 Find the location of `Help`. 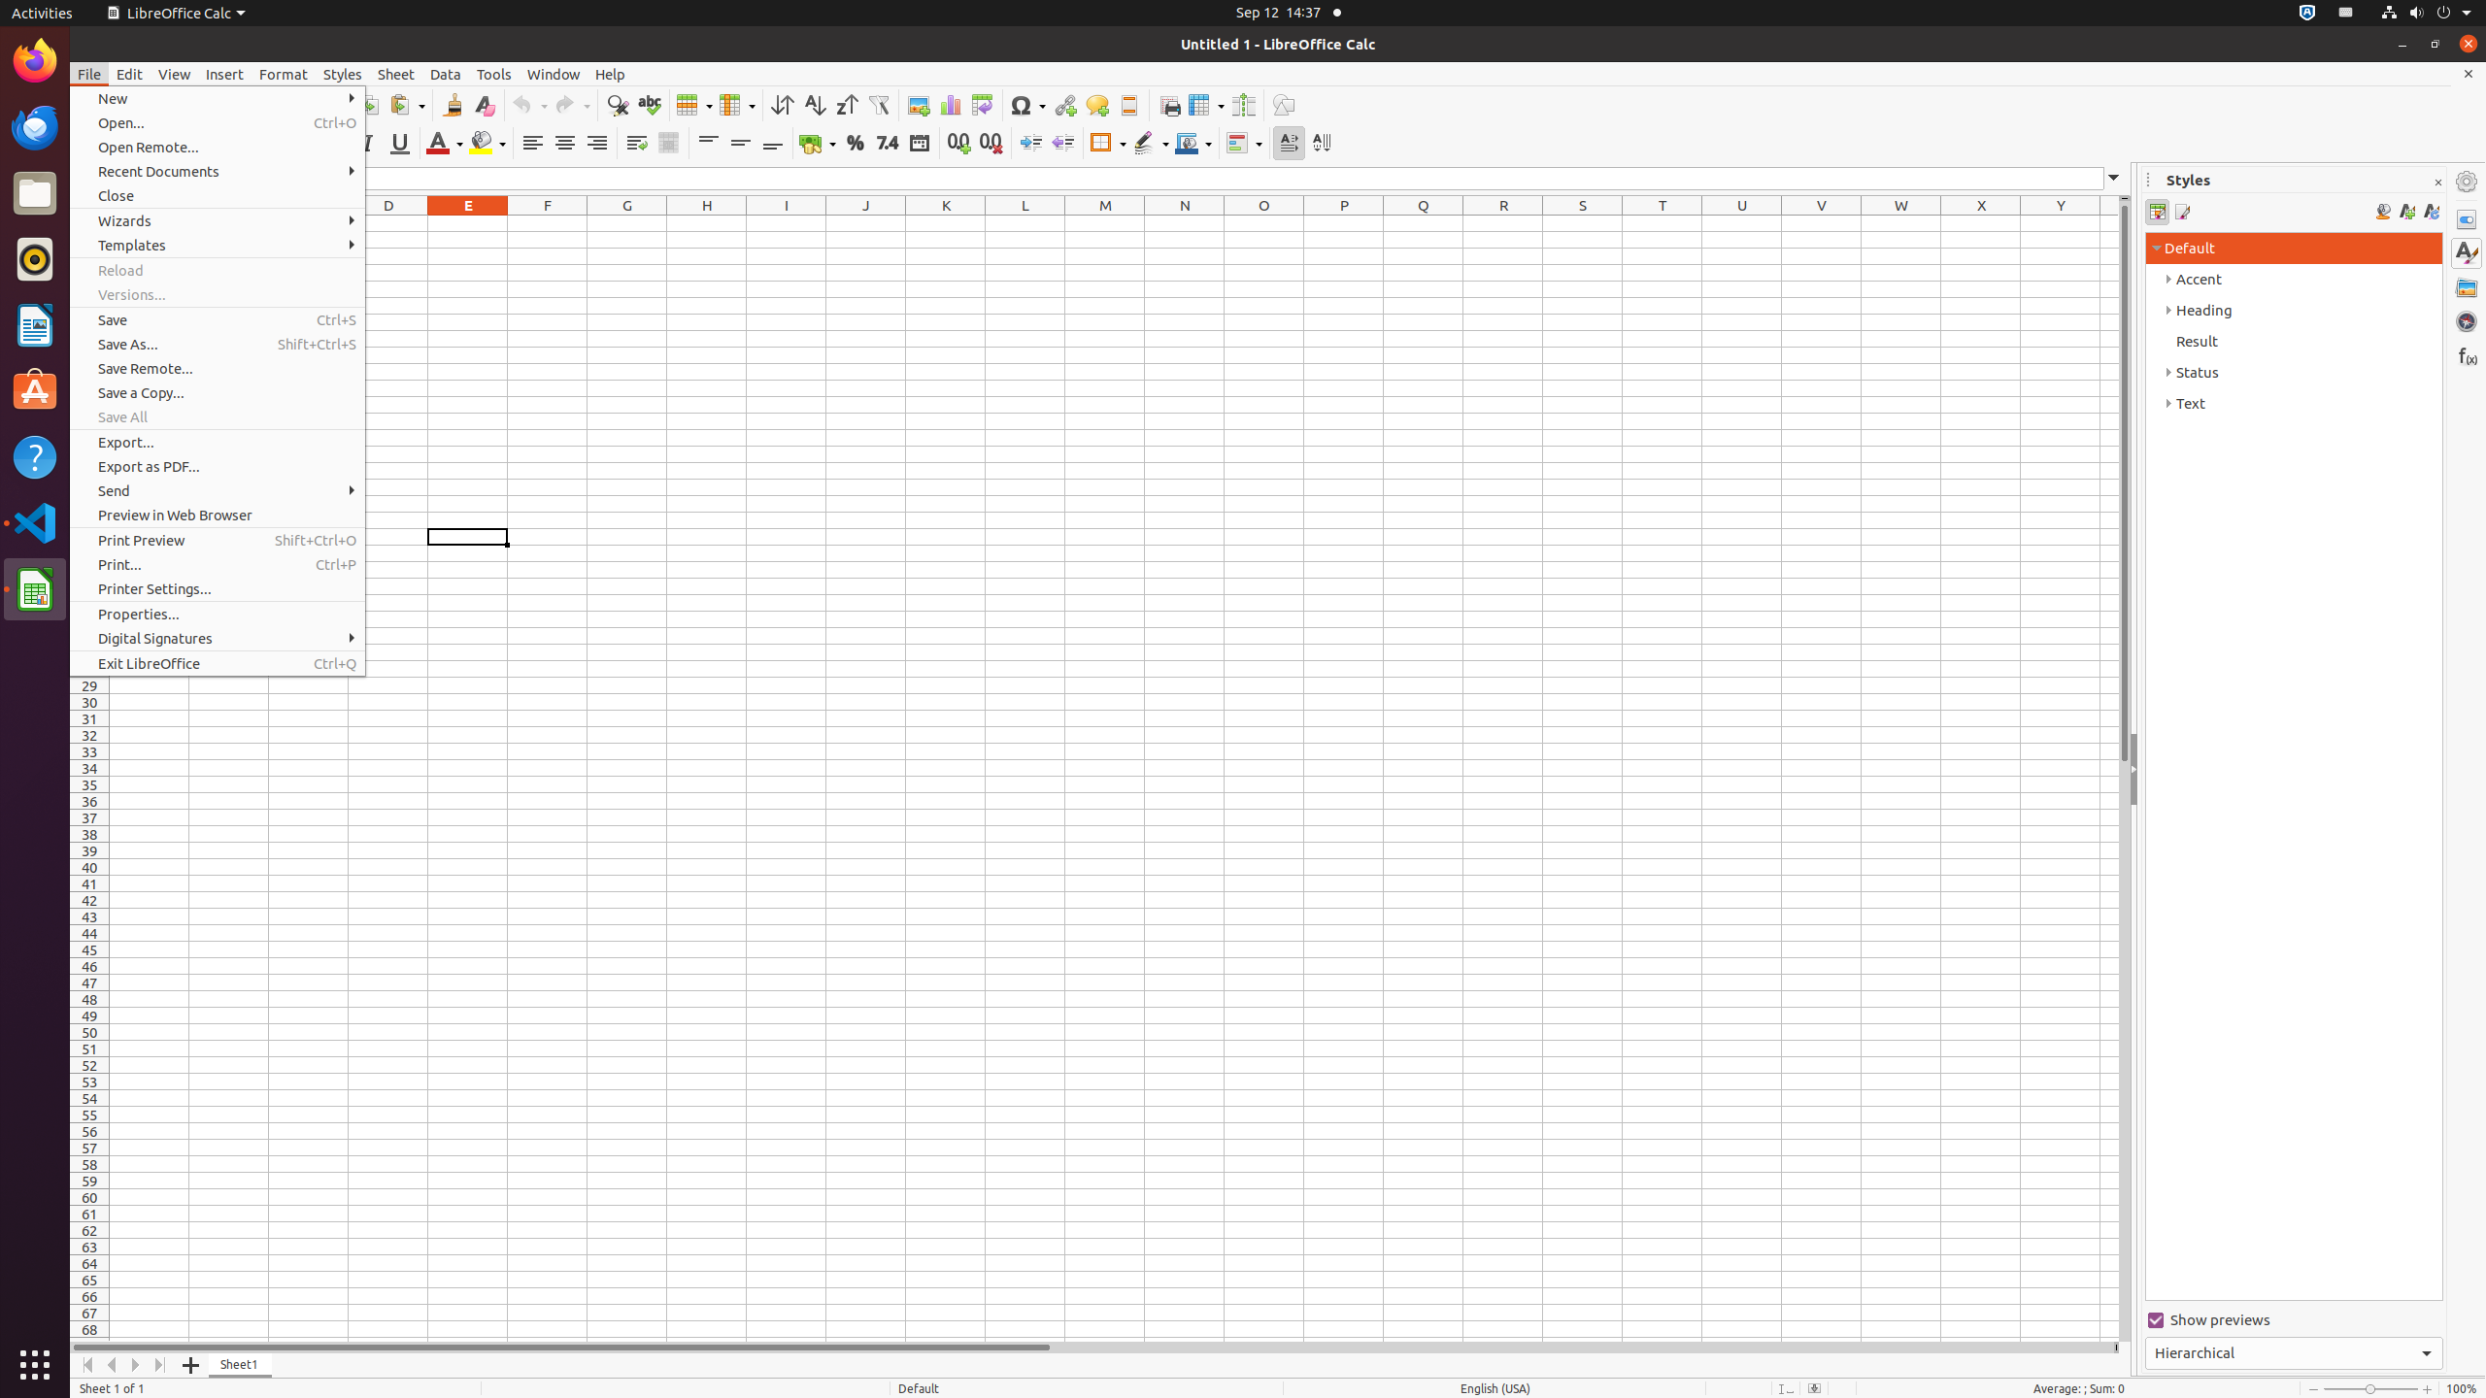

Help is located at coordinates (610, 74).